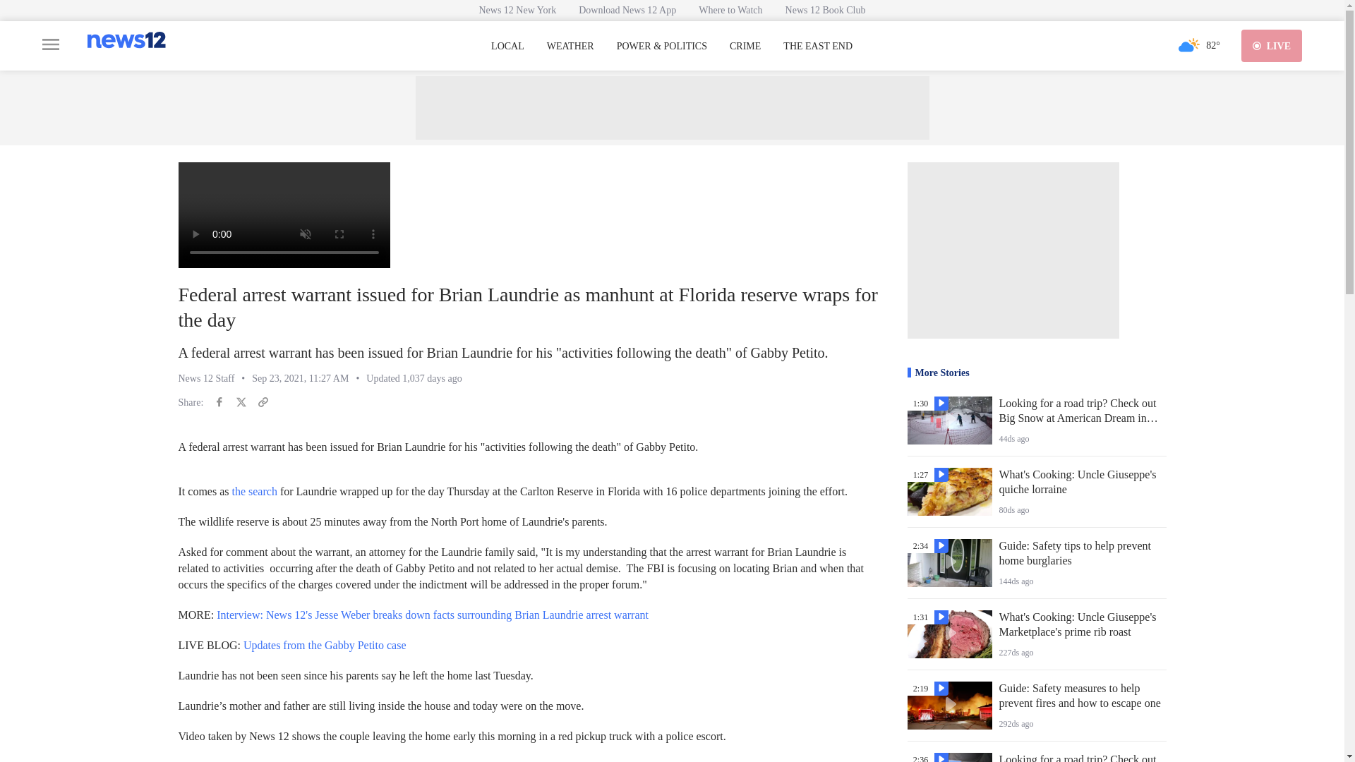 The image size is (1355, 762). What do you see at coordinates (517, 10) in the screenshot?
I see `News 12 New York` at bounding box center [517, 10].